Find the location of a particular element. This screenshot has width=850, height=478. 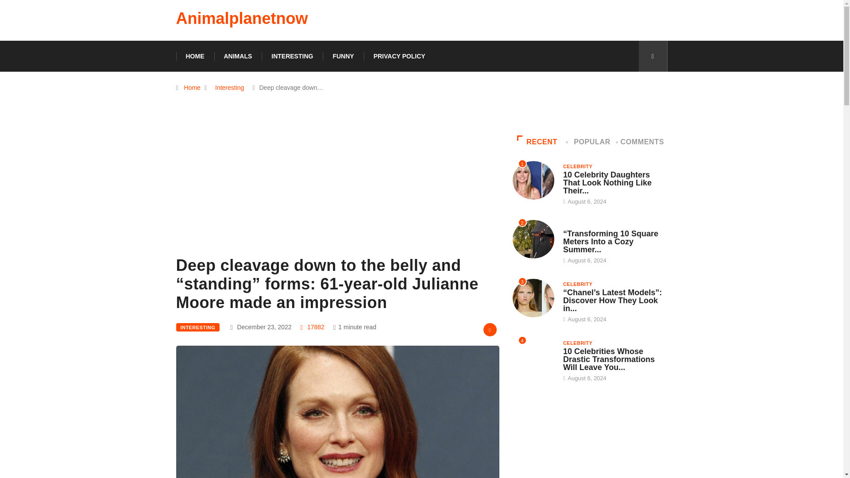

Home is located at coordinates (192, 88).